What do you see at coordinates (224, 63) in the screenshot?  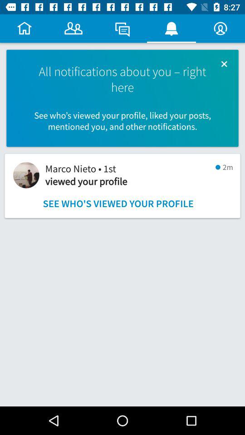 I see `select the item next to the all notifications about icon` at bounding box center [224, 63].